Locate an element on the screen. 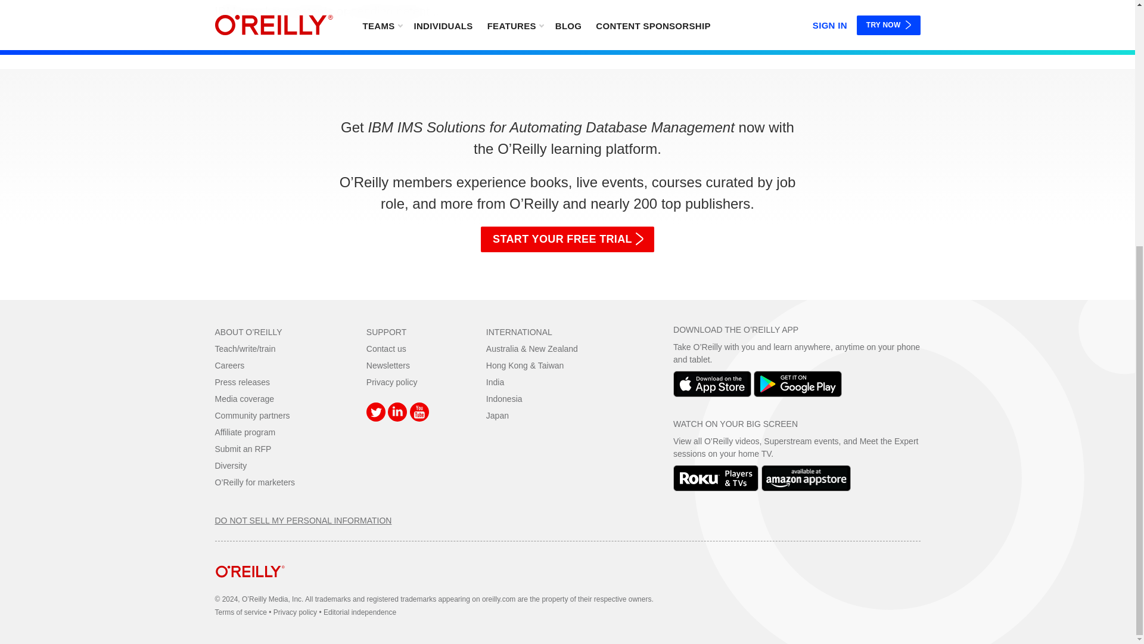 The image size is (1144, 644). home page is located at coordinates (250, 587).